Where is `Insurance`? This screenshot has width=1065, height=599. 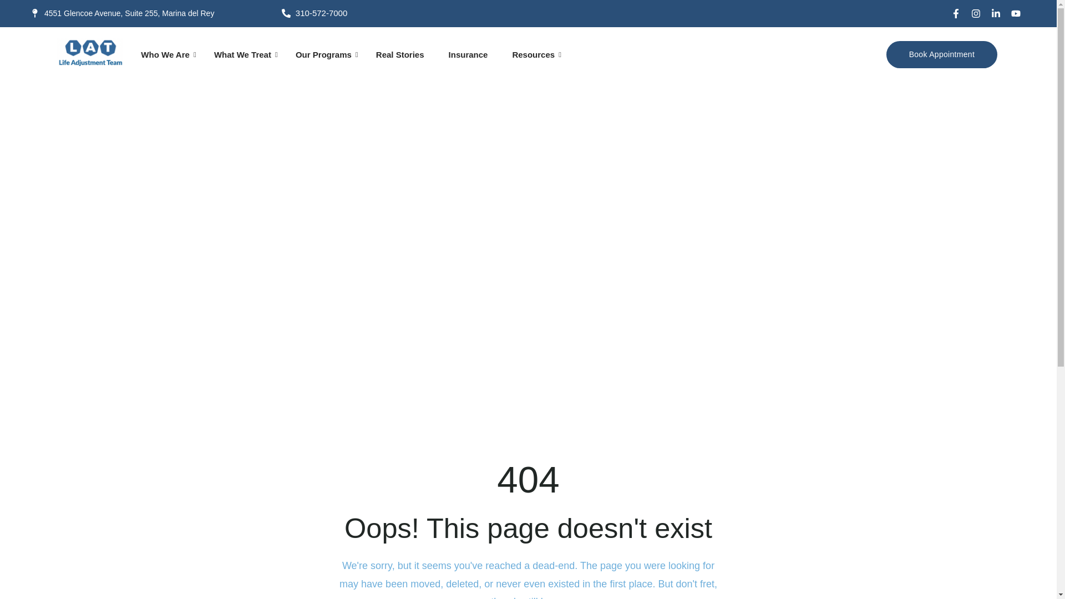
Insurance is located at coordinates (468, 54).